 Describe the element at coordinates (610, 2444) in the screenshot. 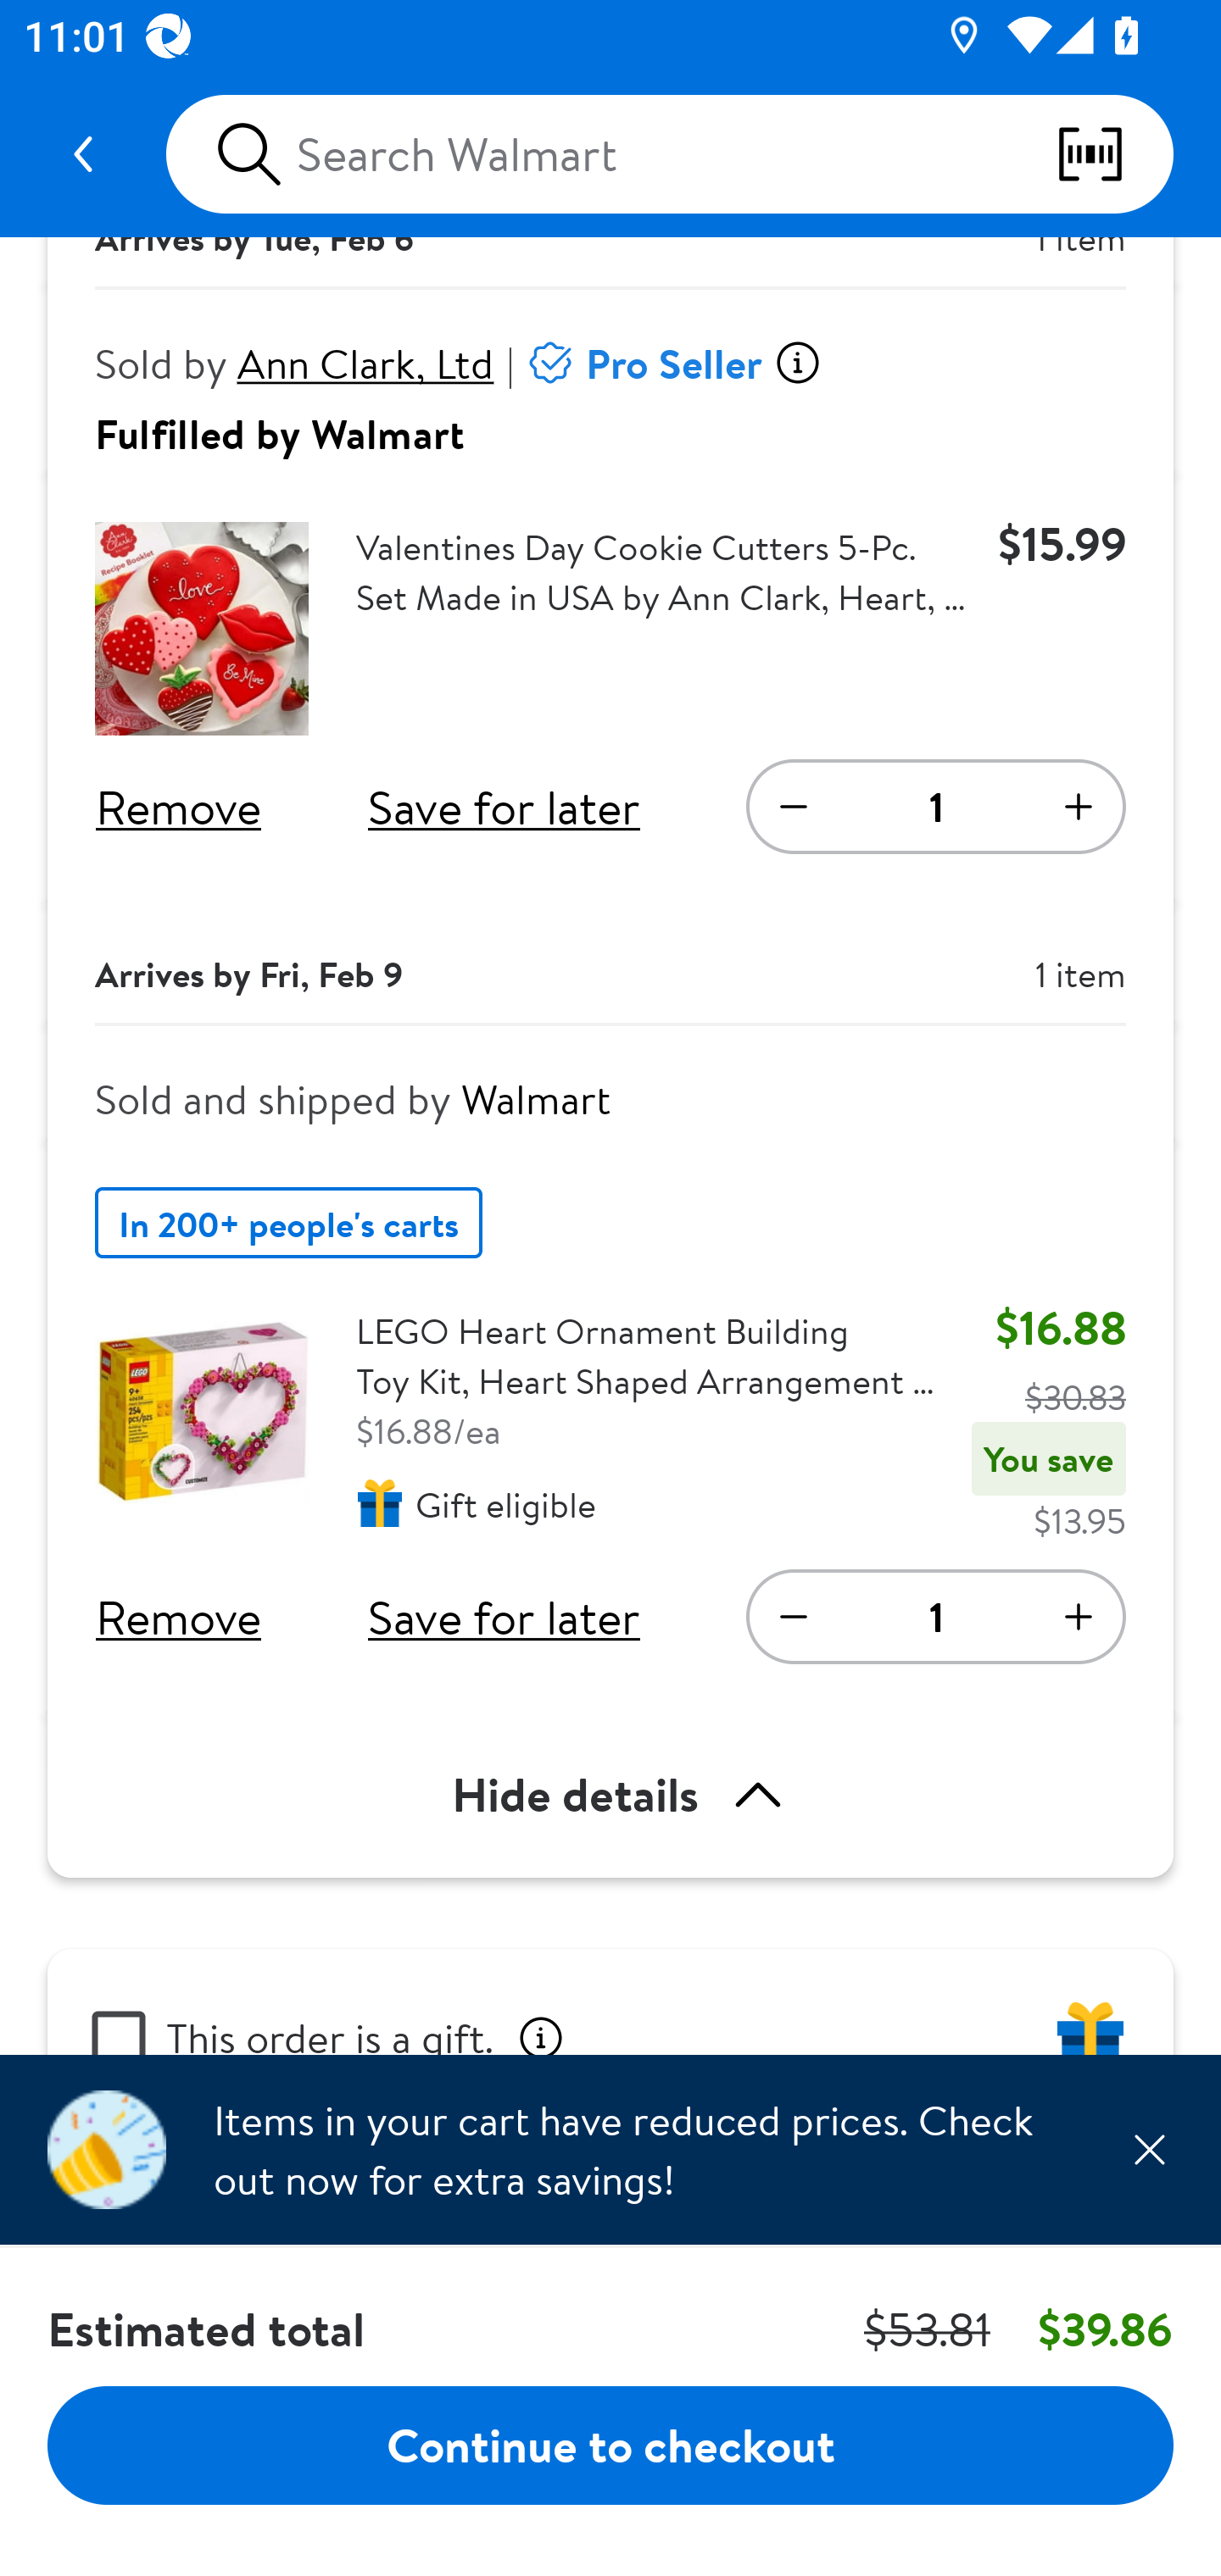

I see `Continue to checkout` at that location.